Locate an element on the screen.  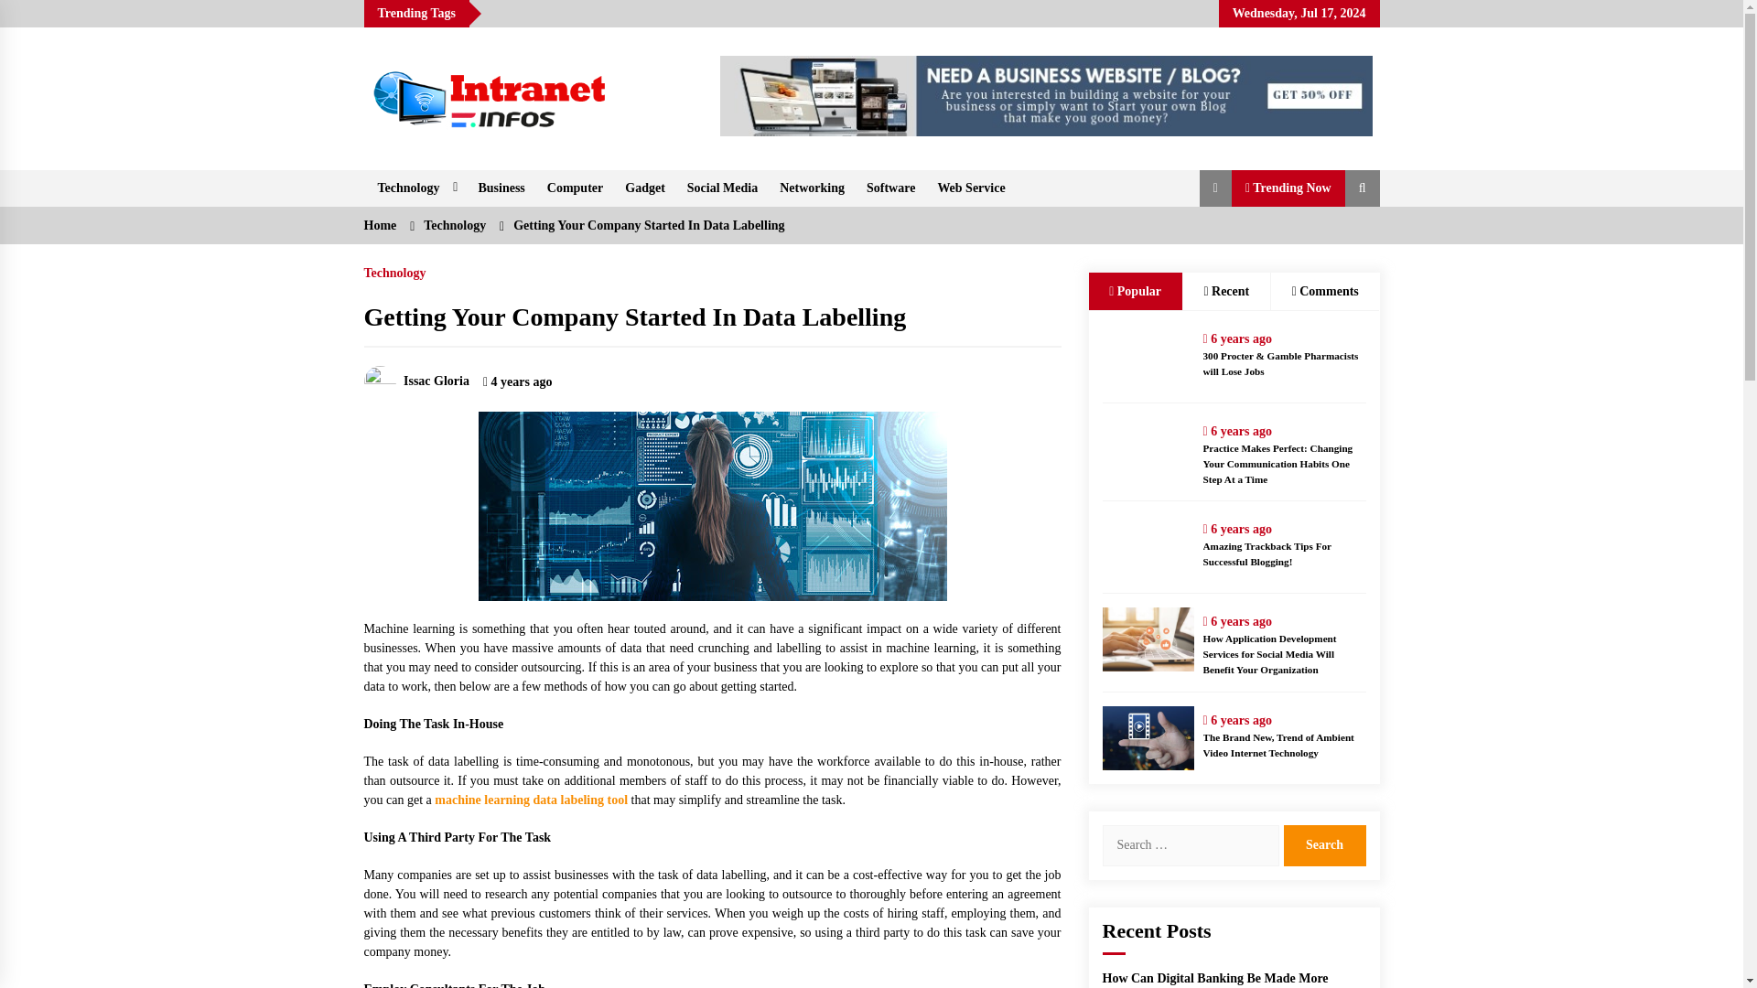
Technology is located at coordinates (454, 225).